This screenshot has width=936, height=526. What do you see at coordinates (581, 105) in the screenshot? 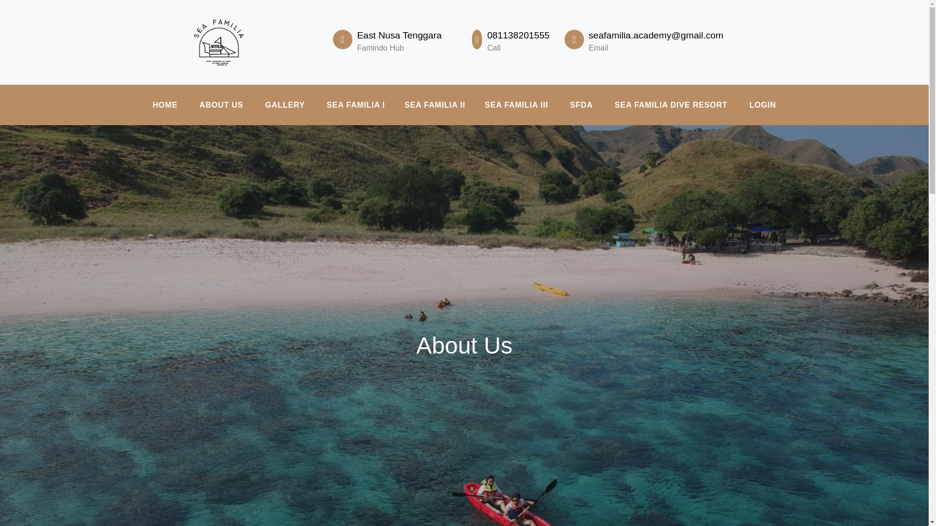
I see `SFDA` at bounding box center [581, 105].